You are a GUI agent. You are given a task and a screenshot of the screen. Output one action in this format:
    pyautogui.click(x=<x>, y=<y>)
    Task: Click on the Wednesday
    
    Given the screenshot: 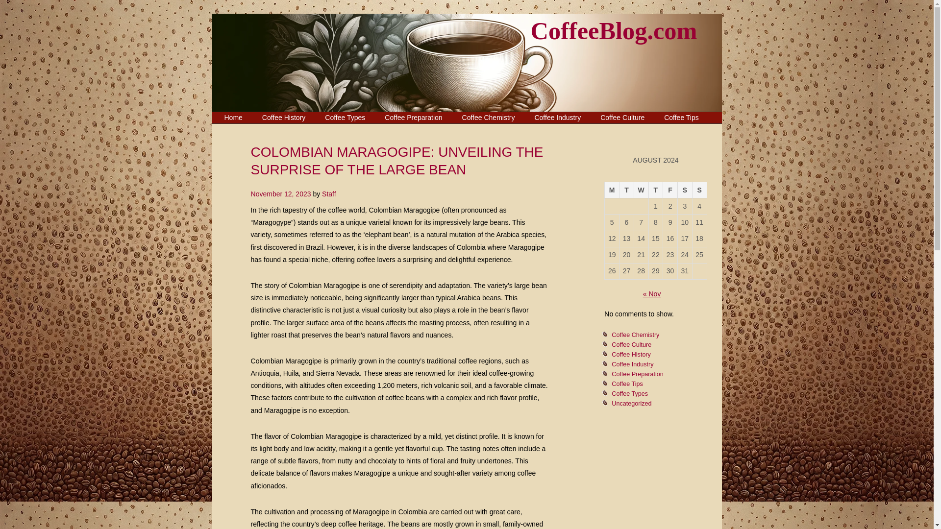 What is the action you would take?
    pyautogui.click(x=641, y=190)
    